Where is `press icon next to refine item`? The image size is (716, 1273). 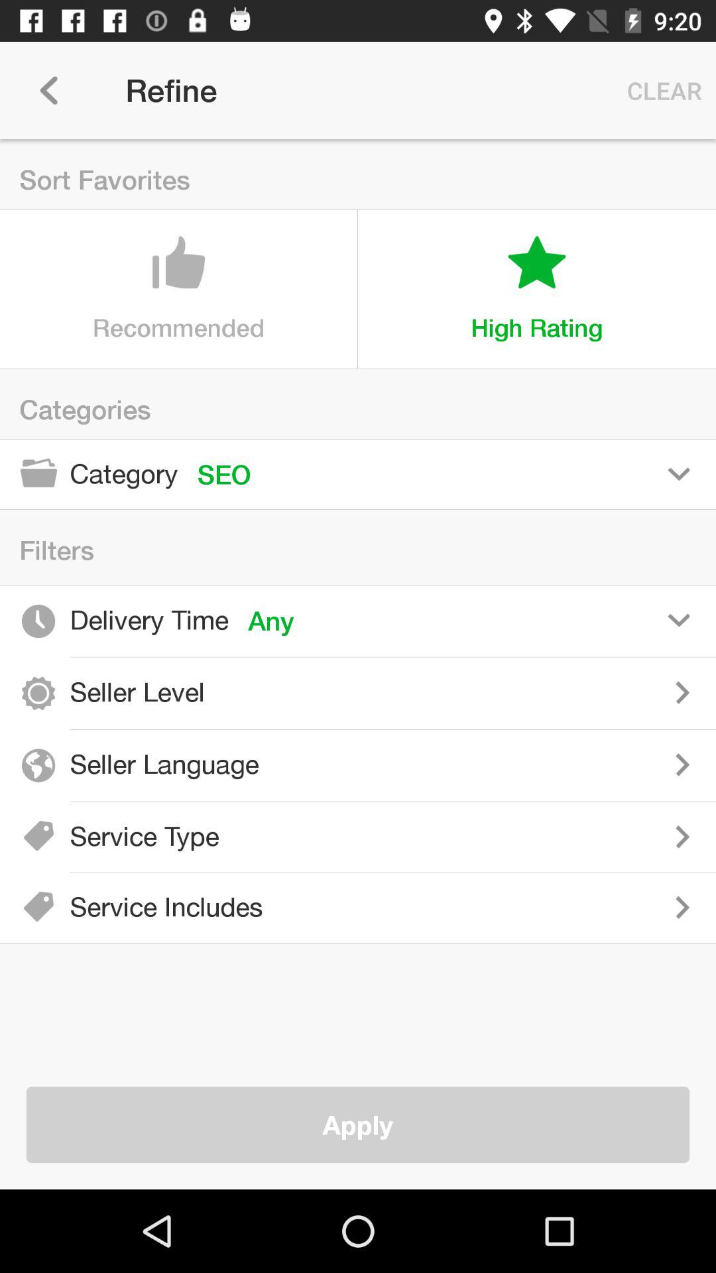 press icon next to refine item is located at coordinates (48, 90).